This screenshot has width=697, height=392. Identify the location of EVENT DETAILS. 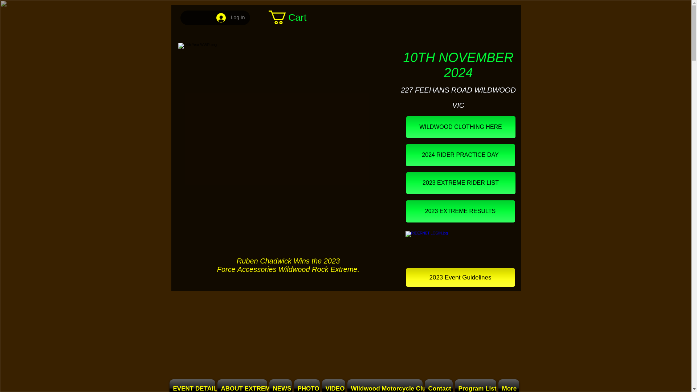
(192, 385).